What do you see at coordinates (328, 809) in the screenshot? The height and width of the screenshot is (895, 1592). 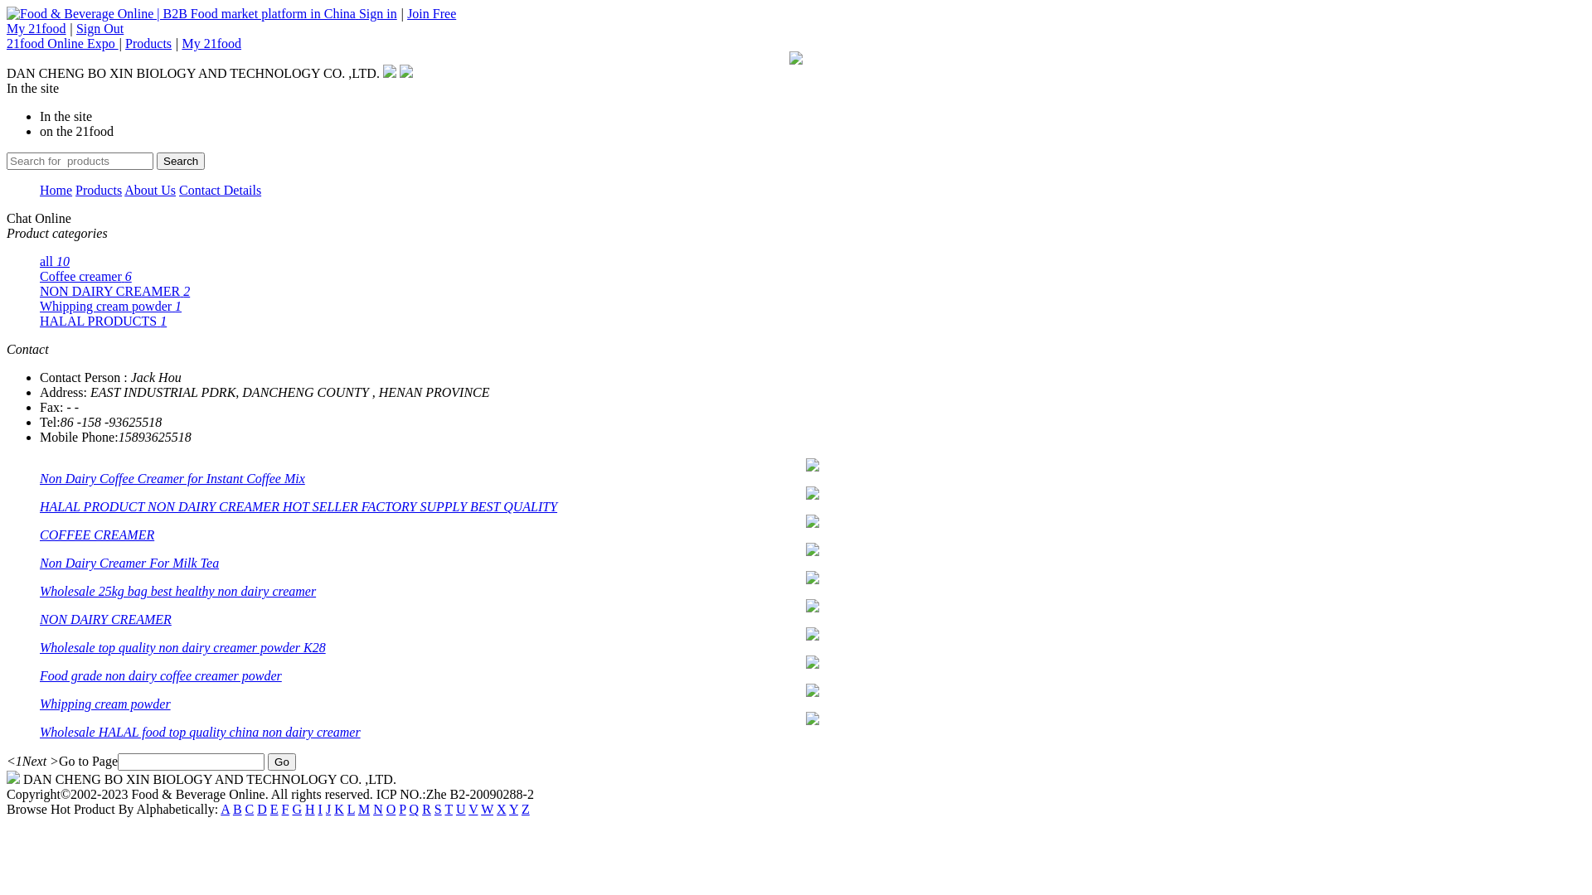 I see `J` at bounding box center [328, 809].